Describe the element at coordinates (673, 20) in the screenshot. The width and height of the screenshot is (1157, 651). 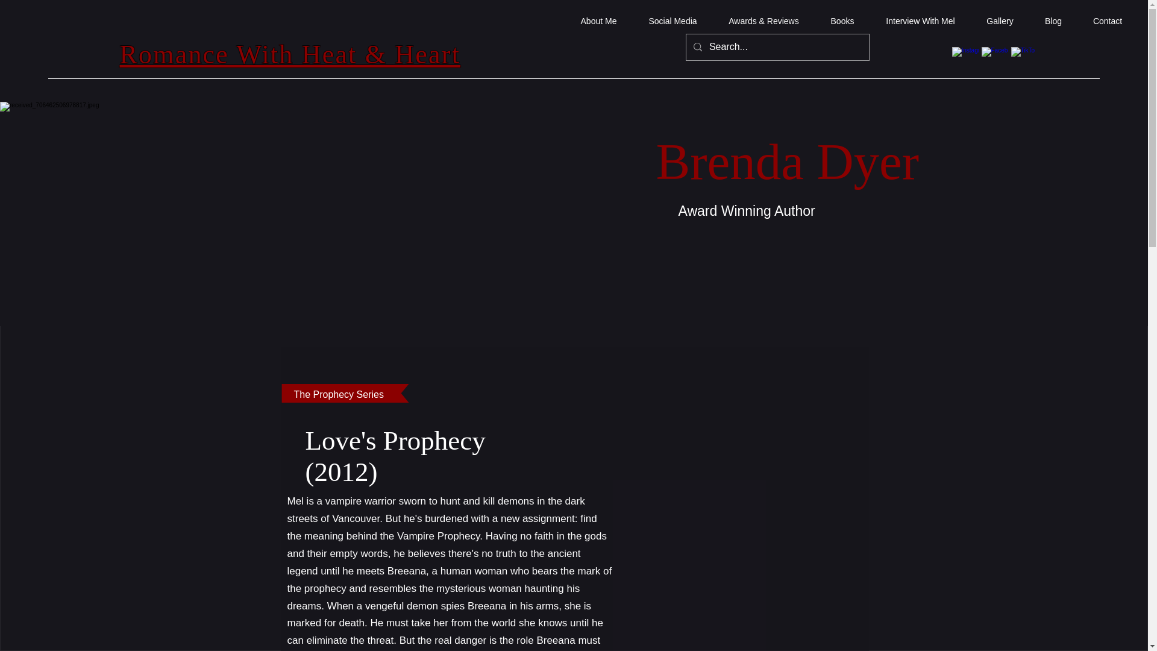
I see `Social Media` at that location.